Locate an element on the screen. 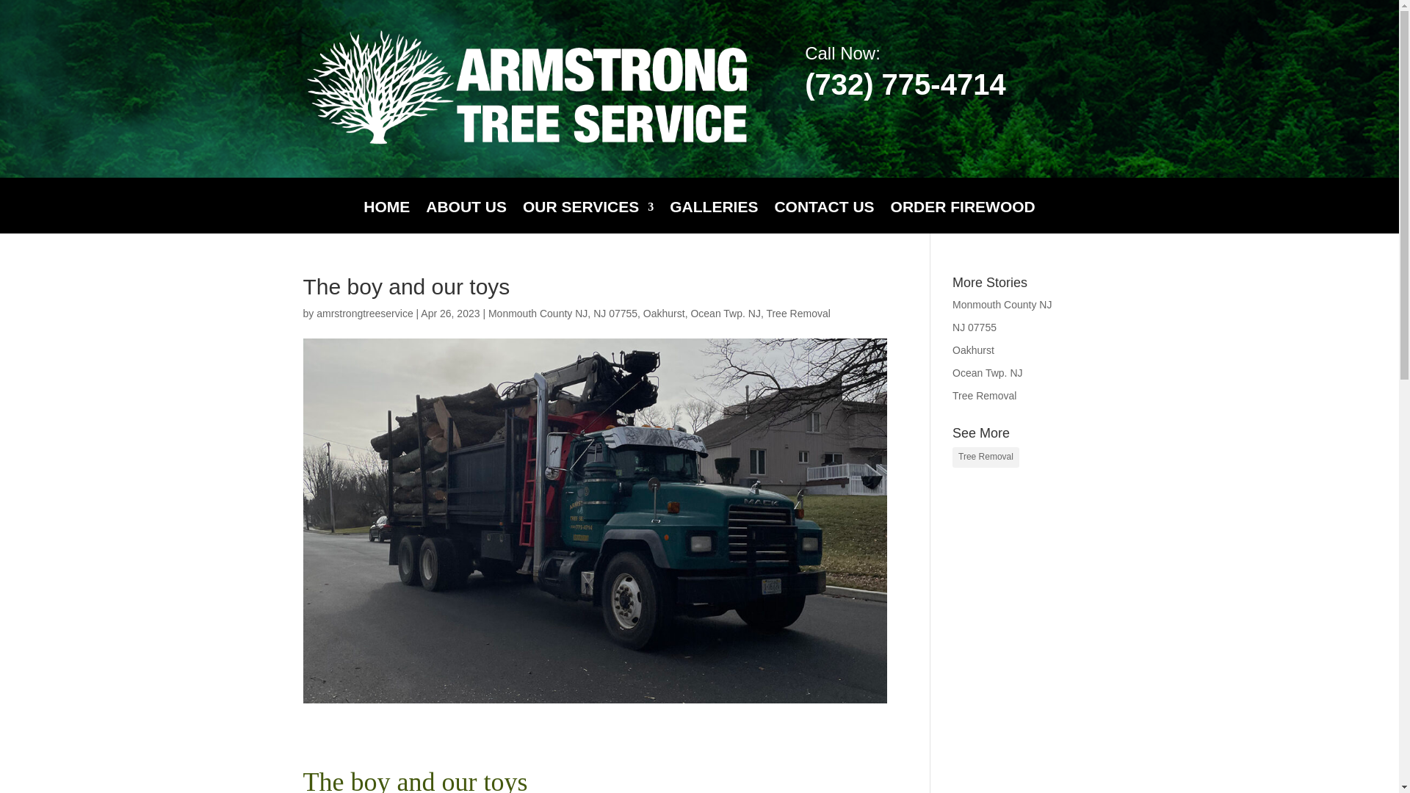 The height and width of the screenshot is (793, 1410). OUR SERVICES is located at coordinates (588, 217).